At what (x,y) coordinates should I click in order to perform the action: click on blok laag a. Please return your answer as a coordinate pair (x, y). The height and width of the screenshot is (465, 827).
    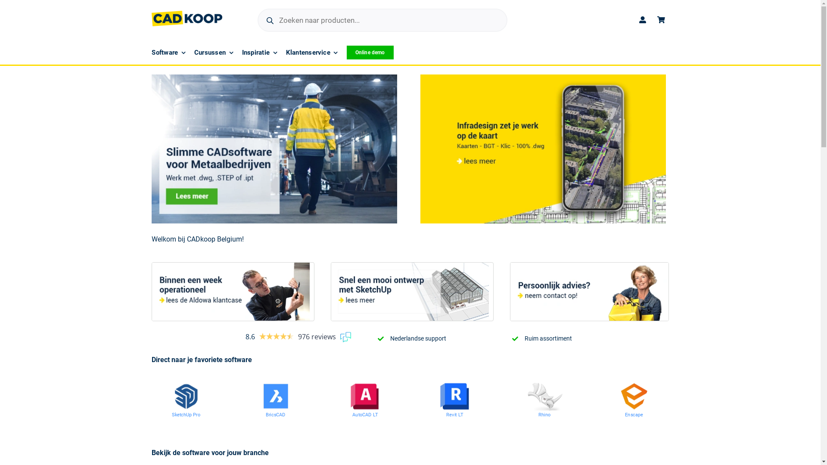
    Looking at the image, I should click on (231, 292).